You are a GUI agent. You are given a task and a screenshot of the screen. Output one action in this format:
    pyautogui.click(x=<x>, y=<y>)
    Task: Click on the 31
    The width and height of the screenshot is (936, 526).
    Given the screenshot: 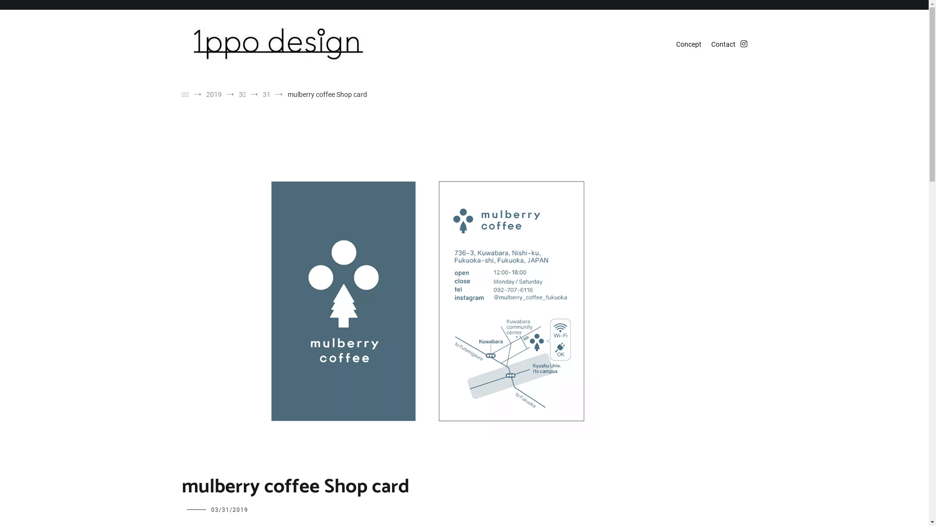 What is the action you would take?
    pyautogui.click(x=267, y=94)
    